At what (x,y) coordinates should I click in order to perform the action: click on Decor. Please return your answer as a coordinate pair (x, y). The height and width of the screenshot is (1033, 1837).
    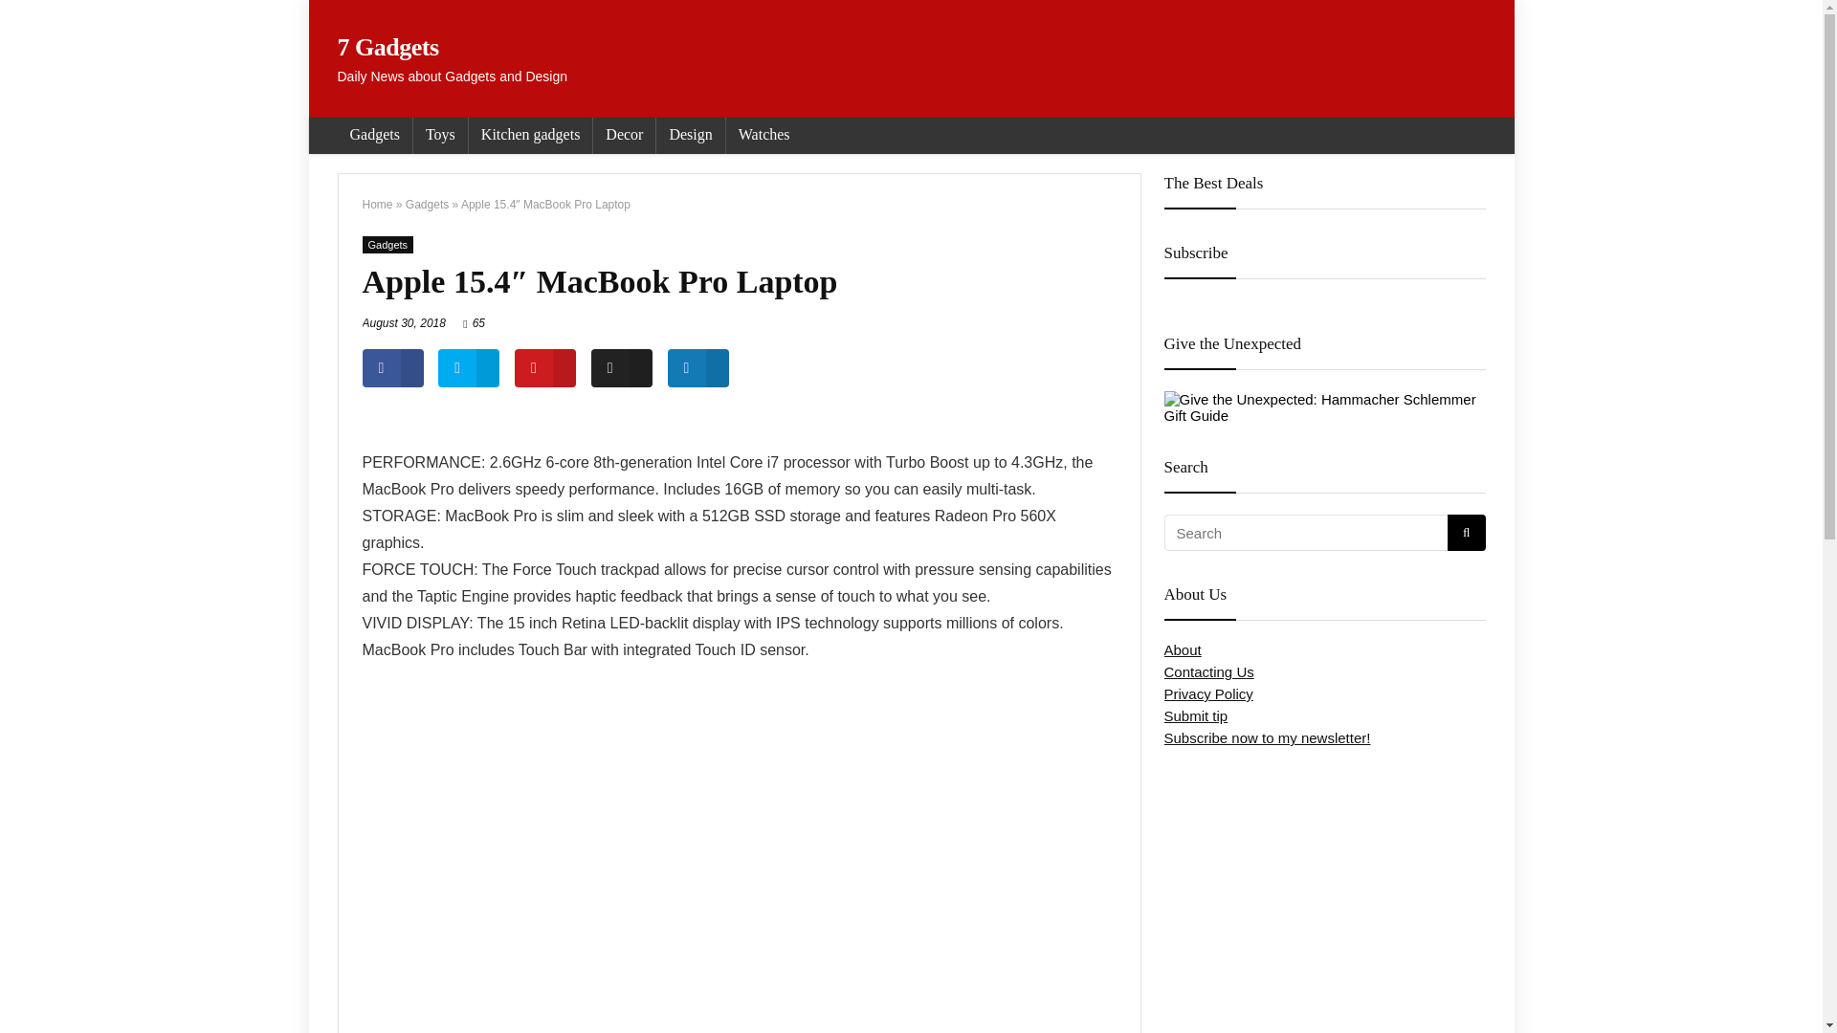
    Looking at the image, I should click on (624, 136).